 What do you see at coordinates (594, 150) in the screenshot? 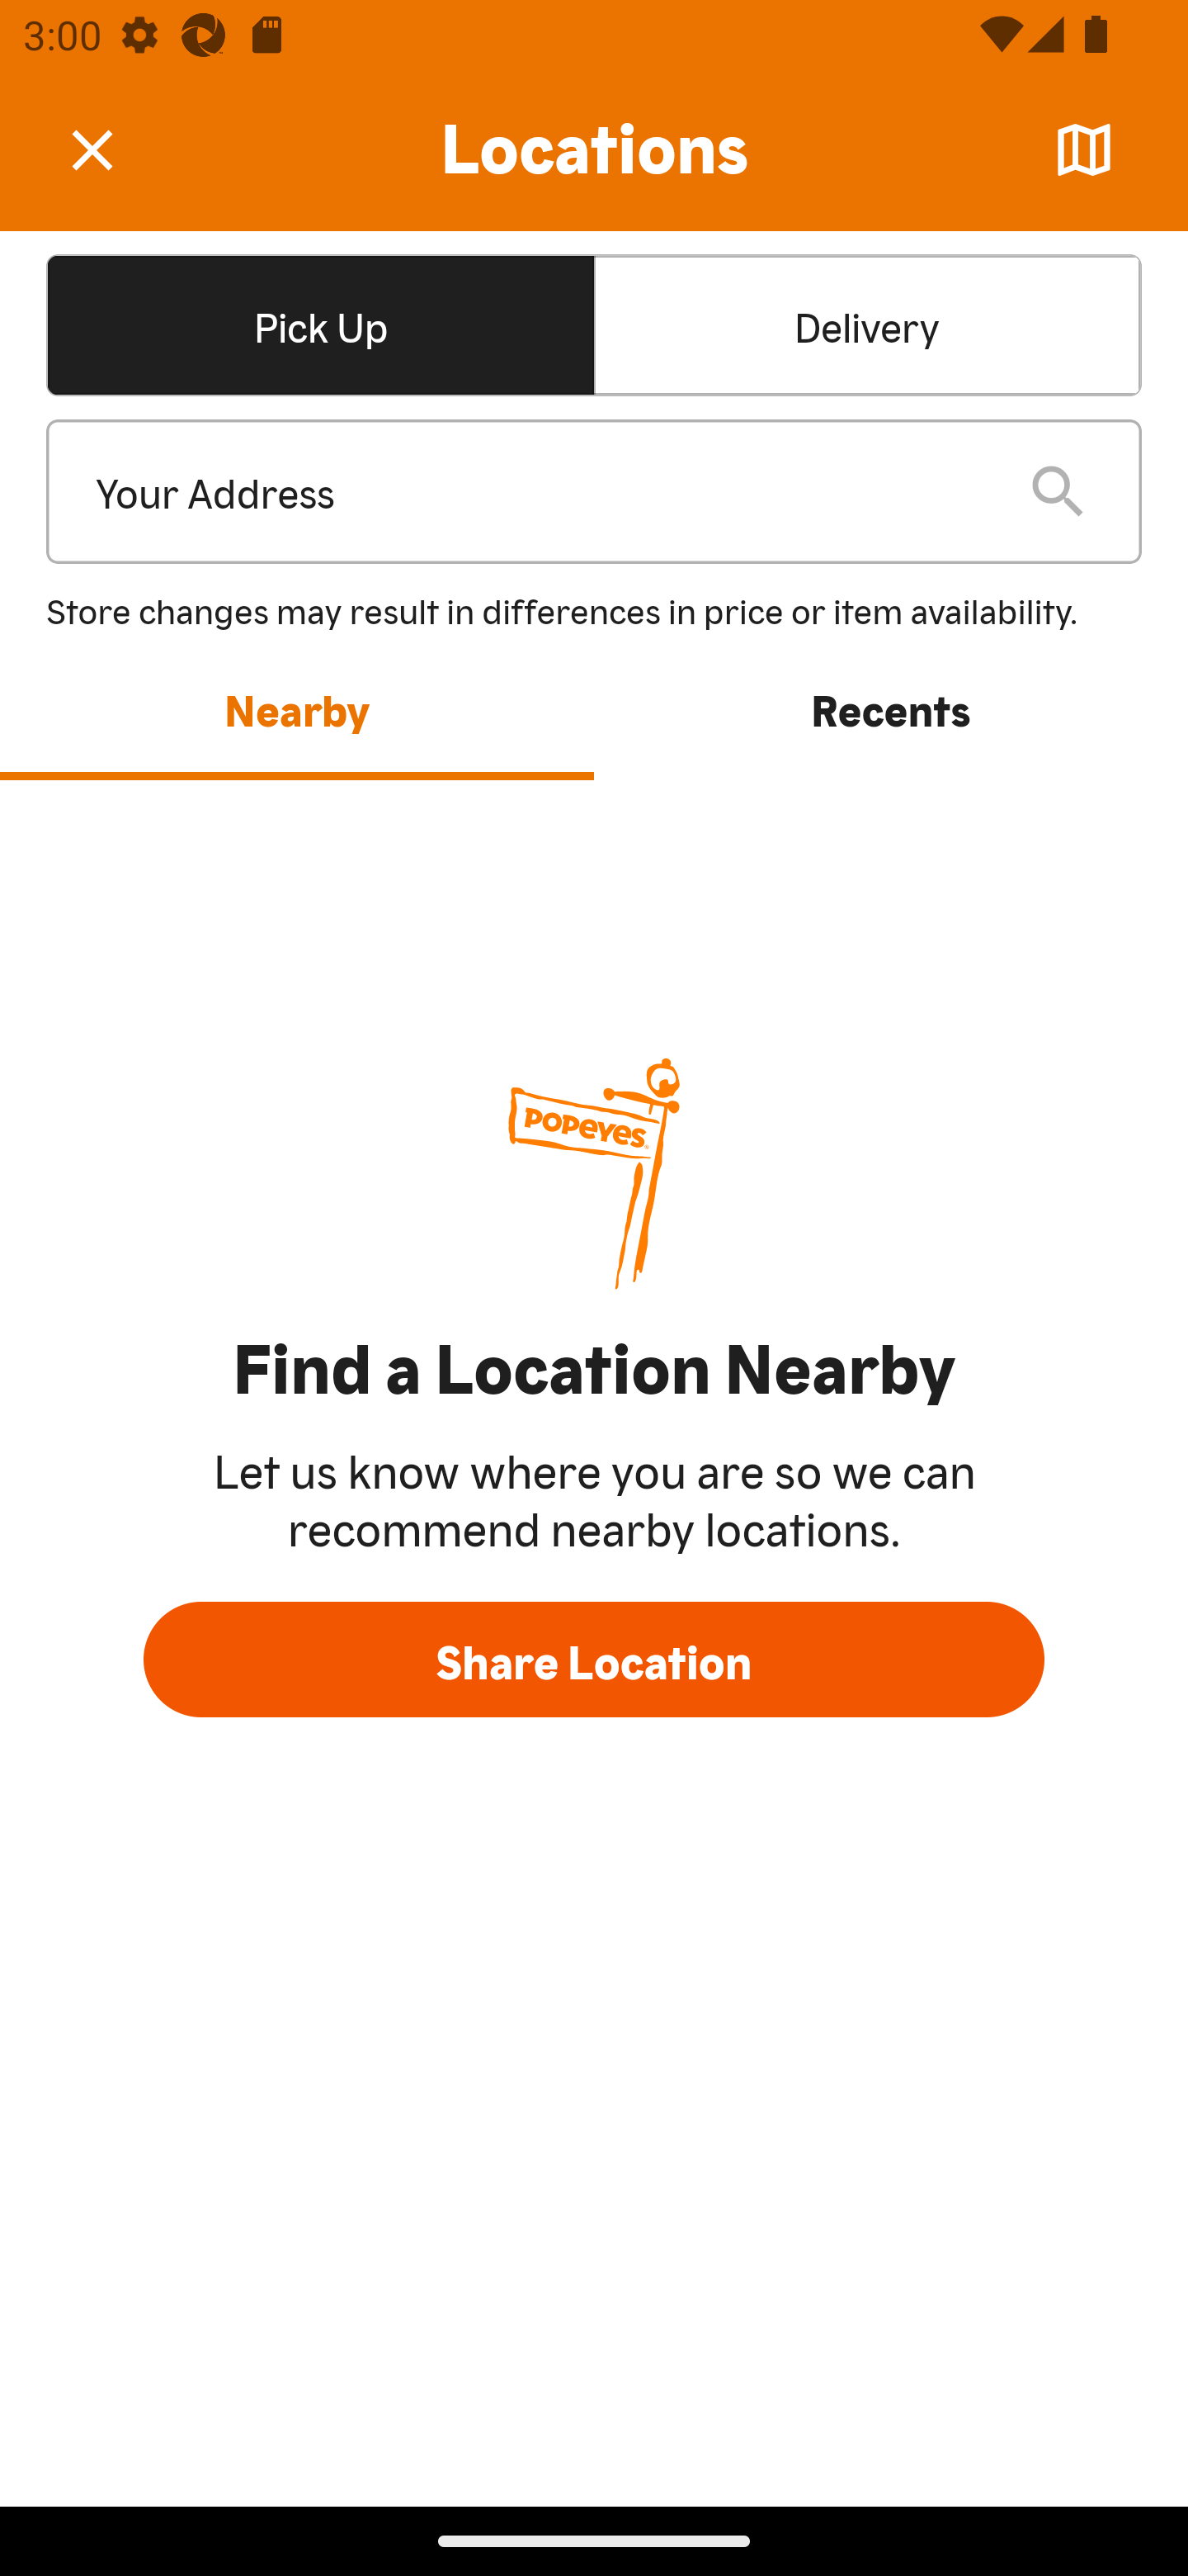
I see `Locations` at bounding box center [594, 150].